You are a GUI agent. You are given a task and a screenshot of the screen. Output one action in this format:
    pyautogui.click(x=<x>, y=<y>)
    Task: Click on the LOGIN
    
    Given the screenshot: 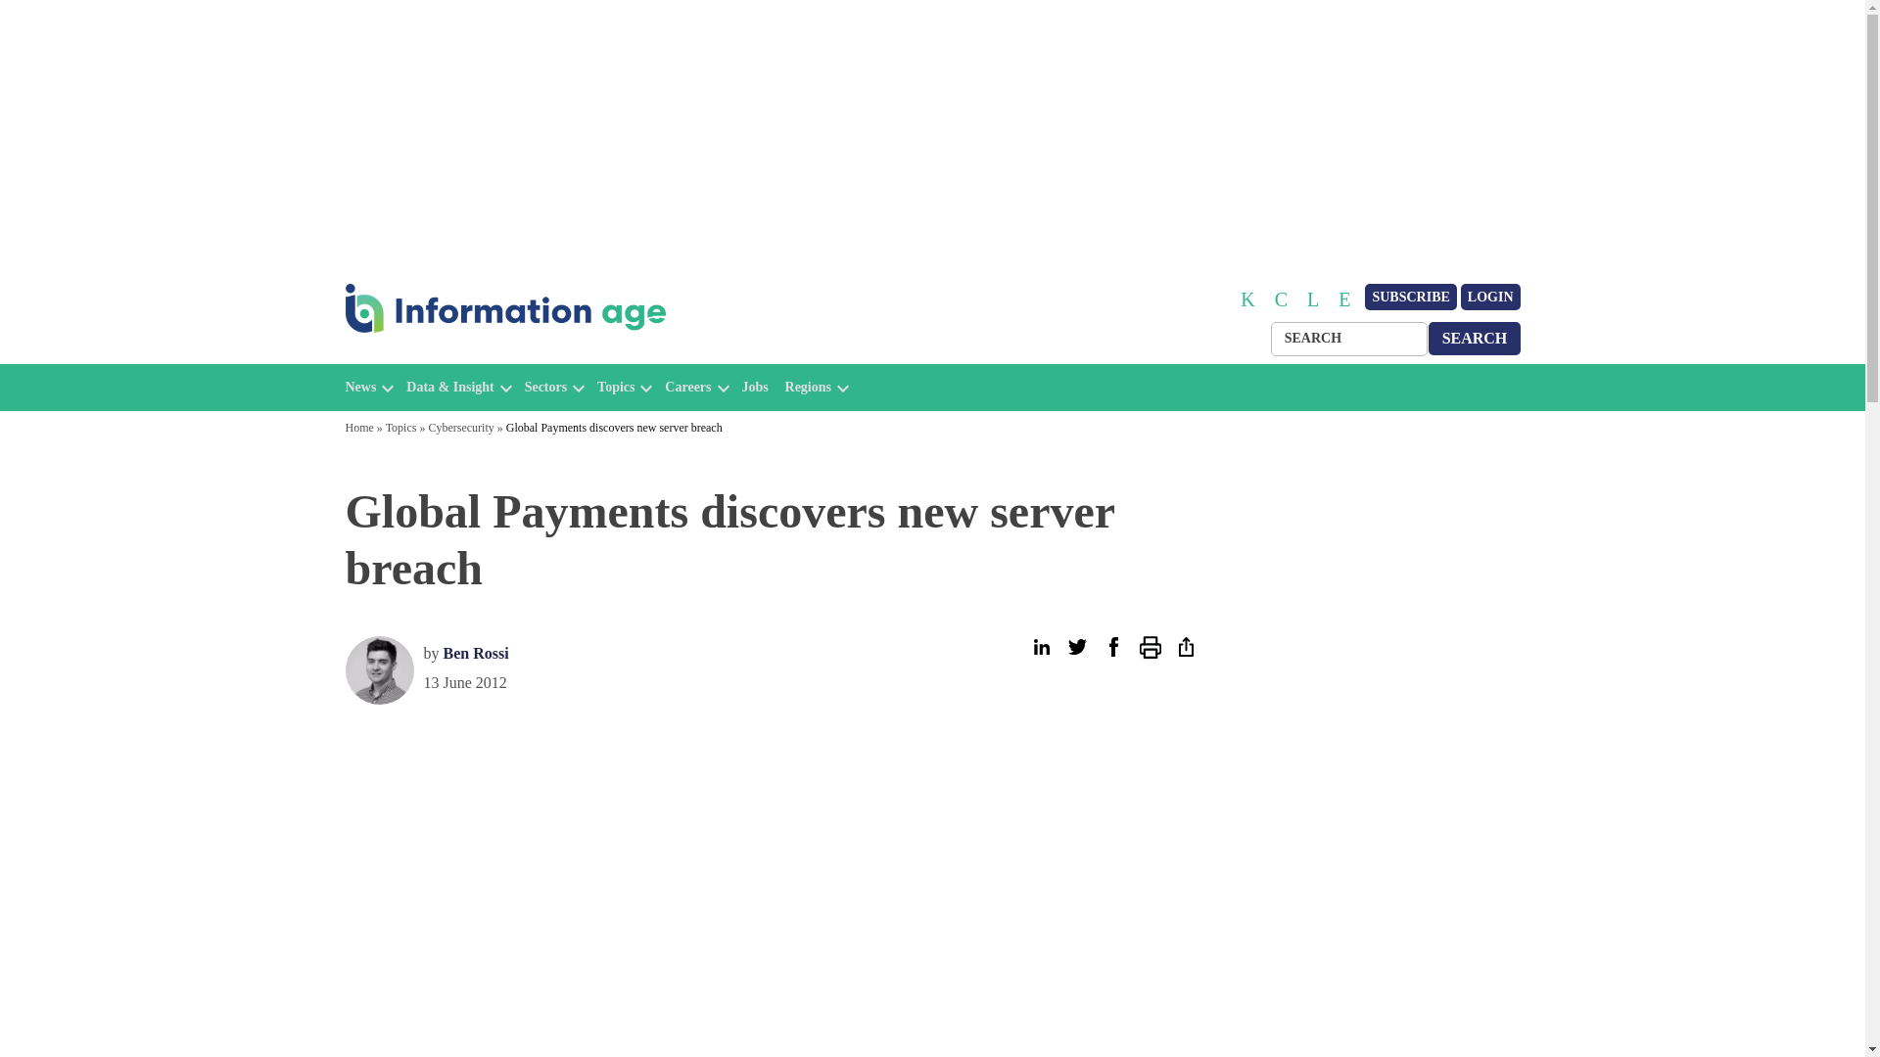 What is the action you would take?
    pyautogui.click(x=1490, y=298)
    